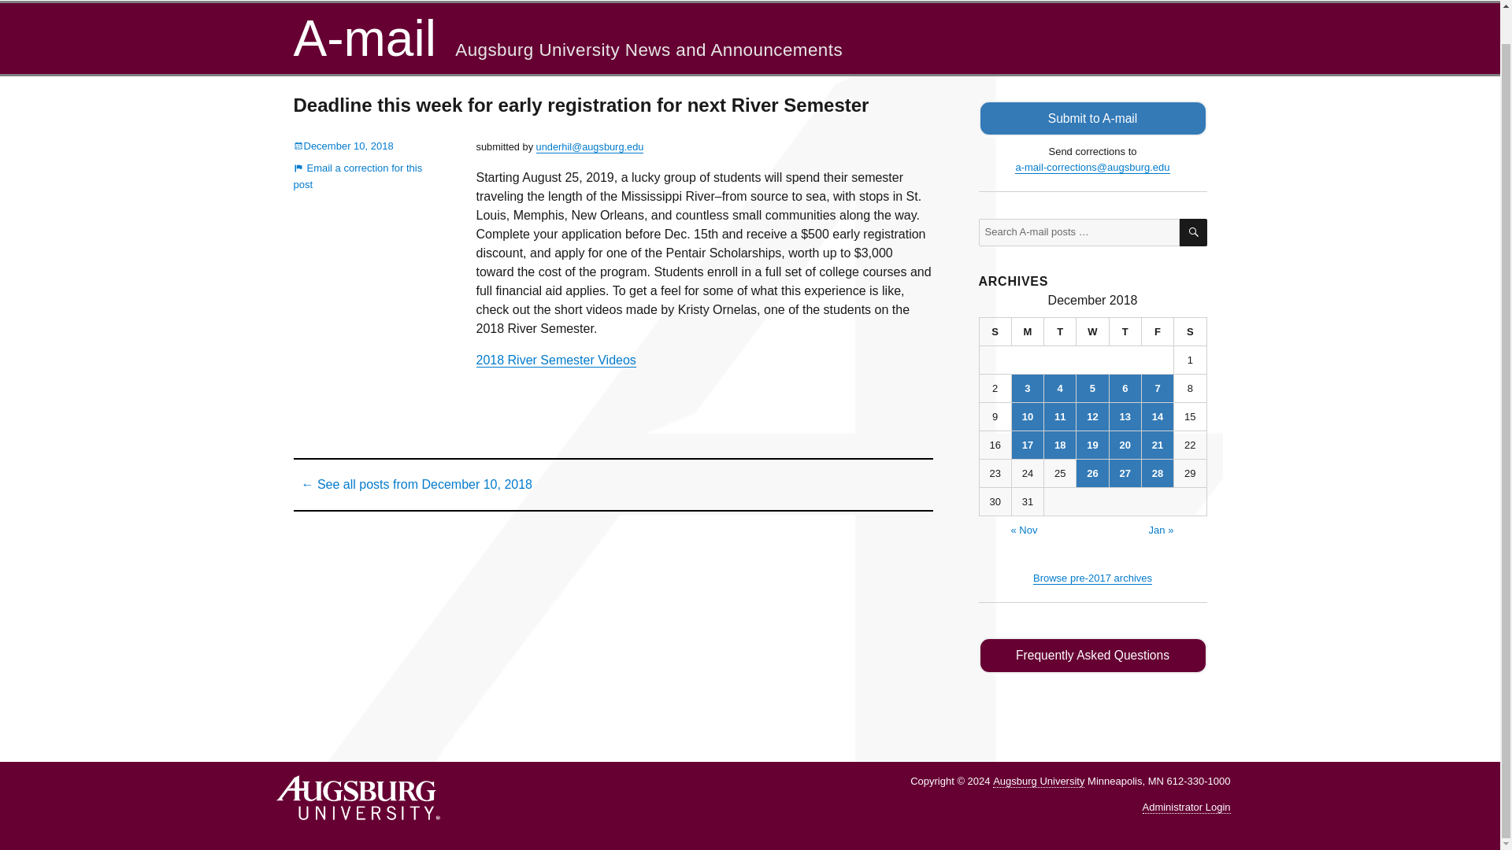 This screenshot has width=1512, height=850. What do you see at coordinates (1027, 445) in the screenshot?
I see `17` at bounding box center [1027, 445].